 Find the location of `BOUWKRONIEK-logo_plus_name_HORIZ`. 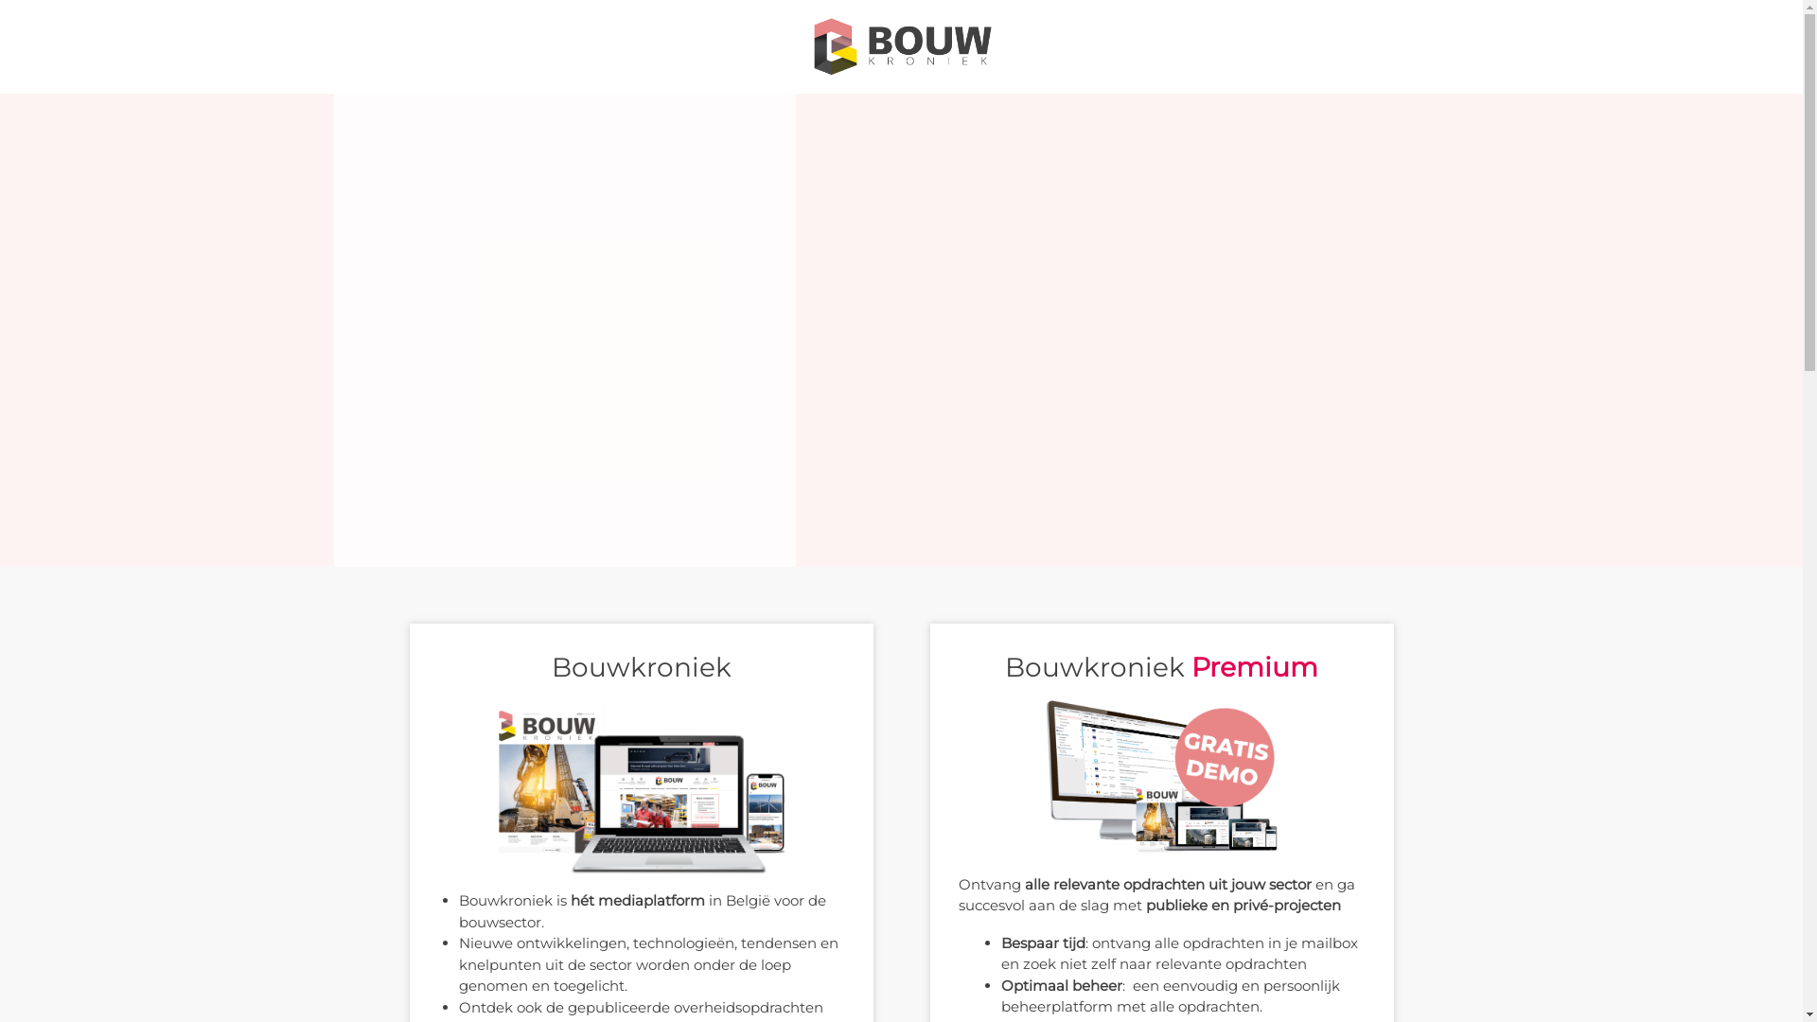

BOUWKRONIEK-logo_plus_name_HORIZ is located at coordinates (901, 47).